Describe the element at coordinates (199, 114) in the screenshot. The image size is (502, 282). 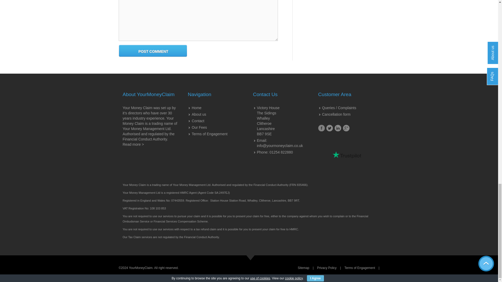
I see `About us` at that location.